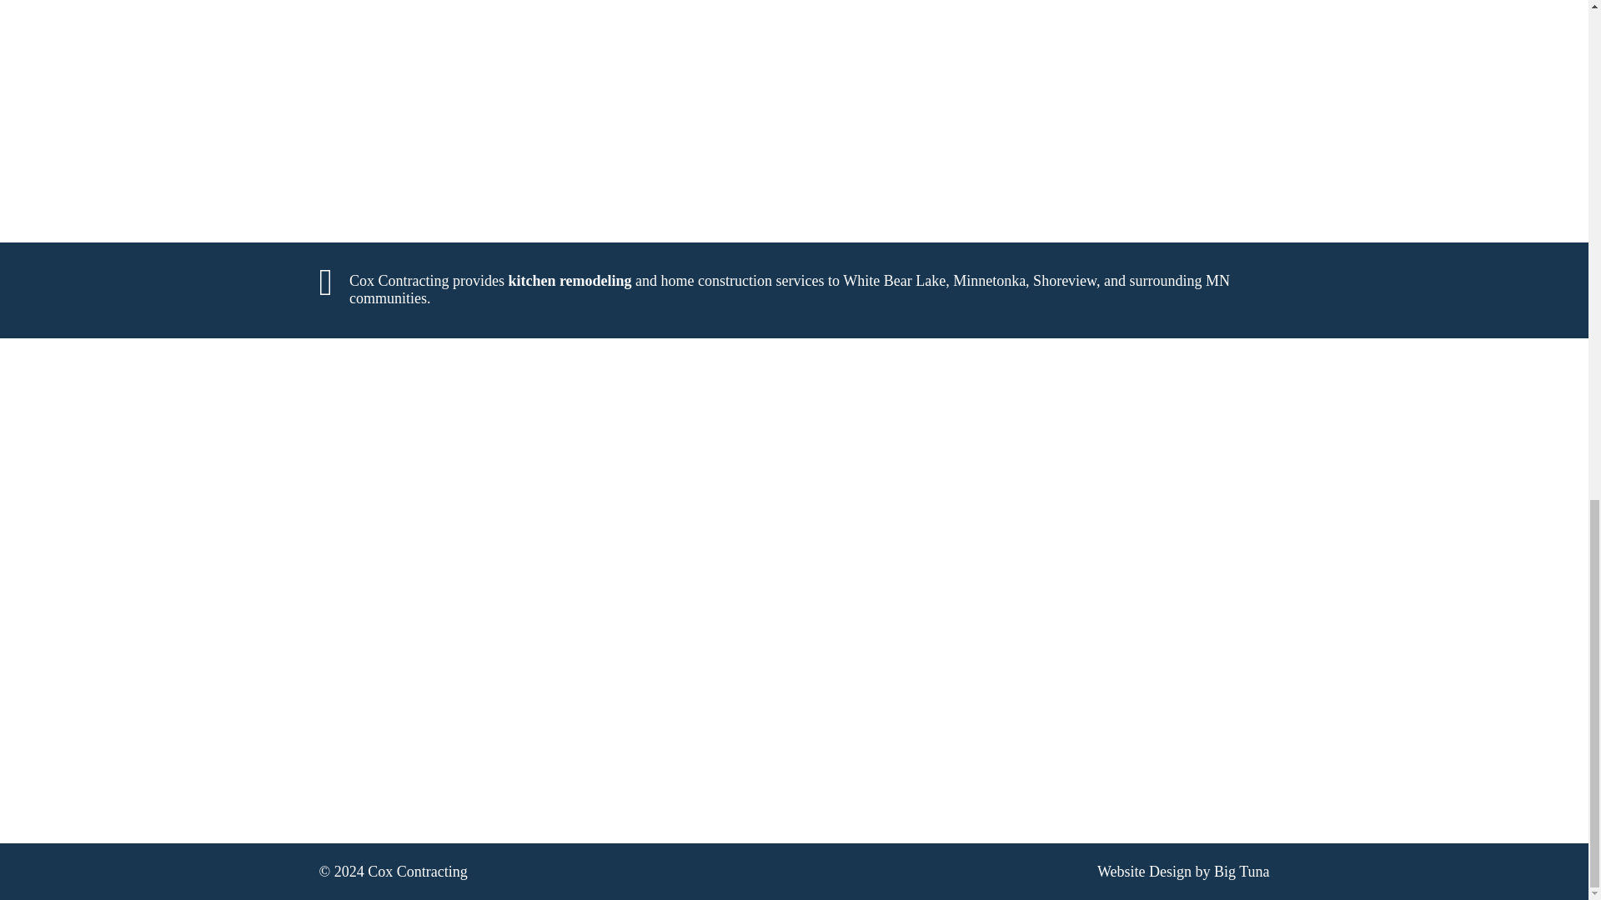  What do you see at coordinates (569, 280) in the screenshot?
I see `kitchen remodeling` at bounding box center [569, 280].